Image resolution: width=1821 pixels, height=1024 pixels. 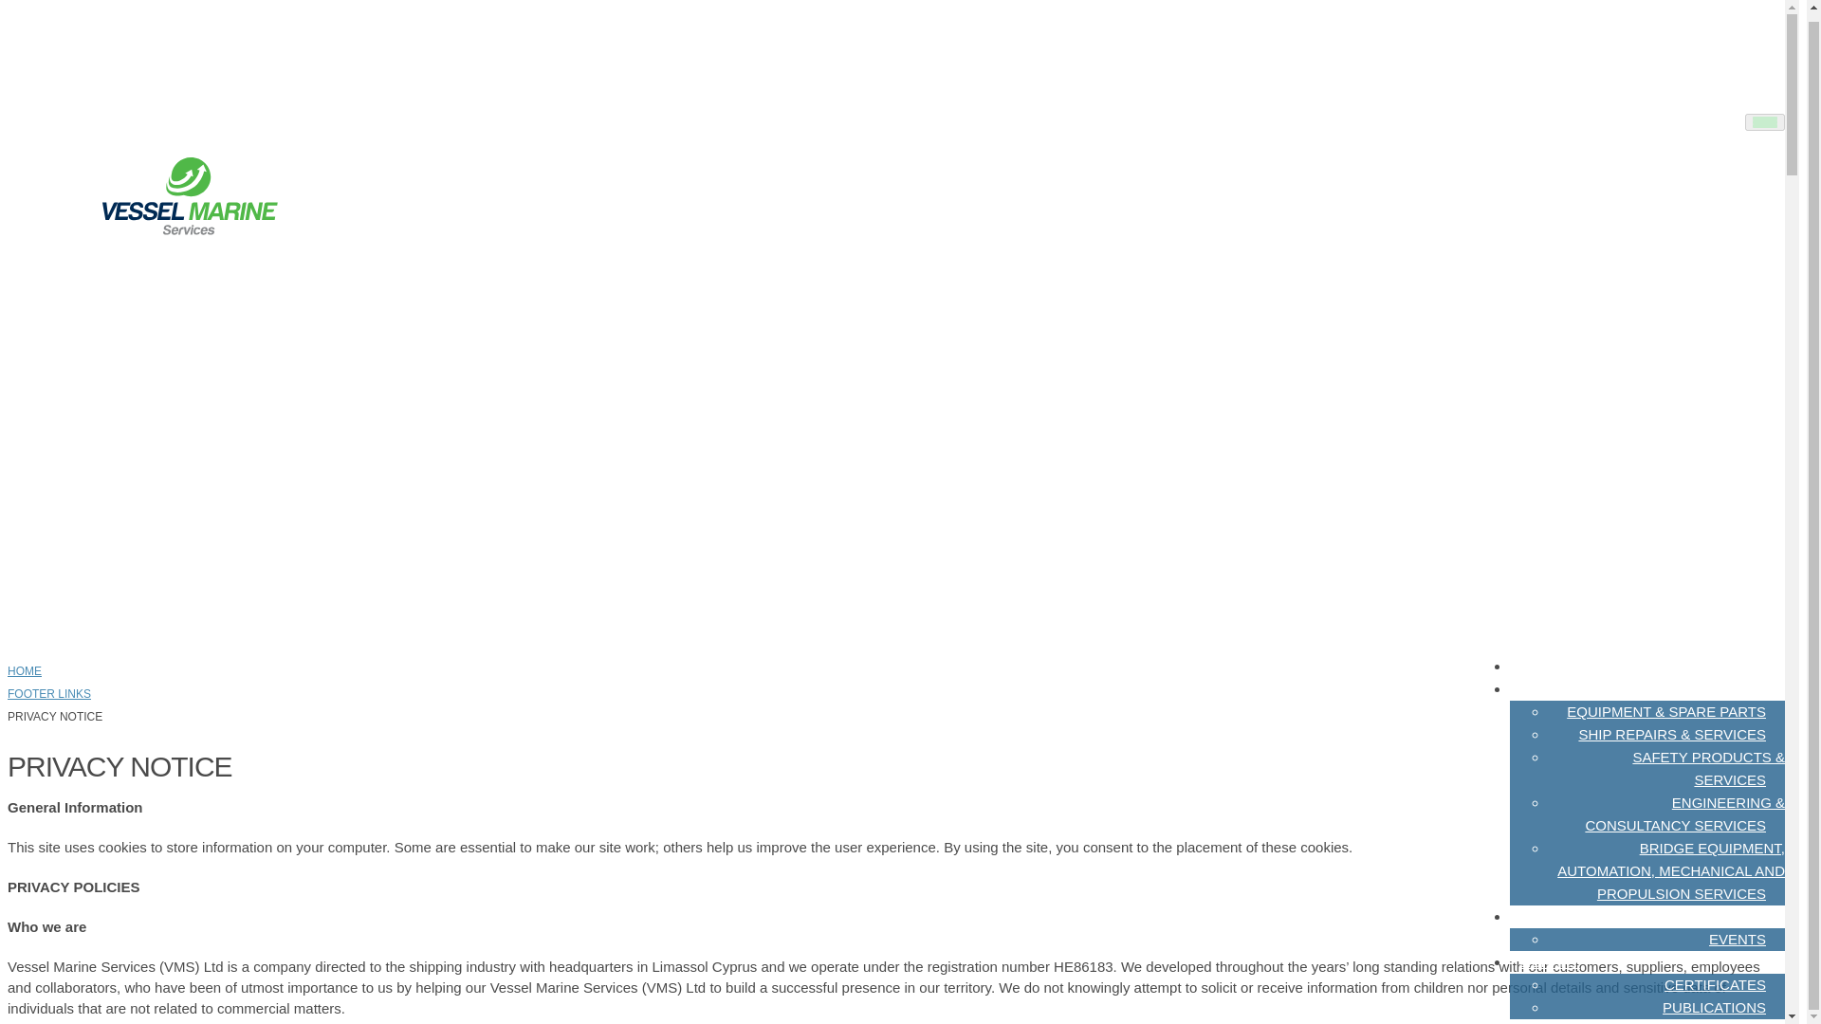 I want to click on CONTACT, so click(x=1553, y=1014).